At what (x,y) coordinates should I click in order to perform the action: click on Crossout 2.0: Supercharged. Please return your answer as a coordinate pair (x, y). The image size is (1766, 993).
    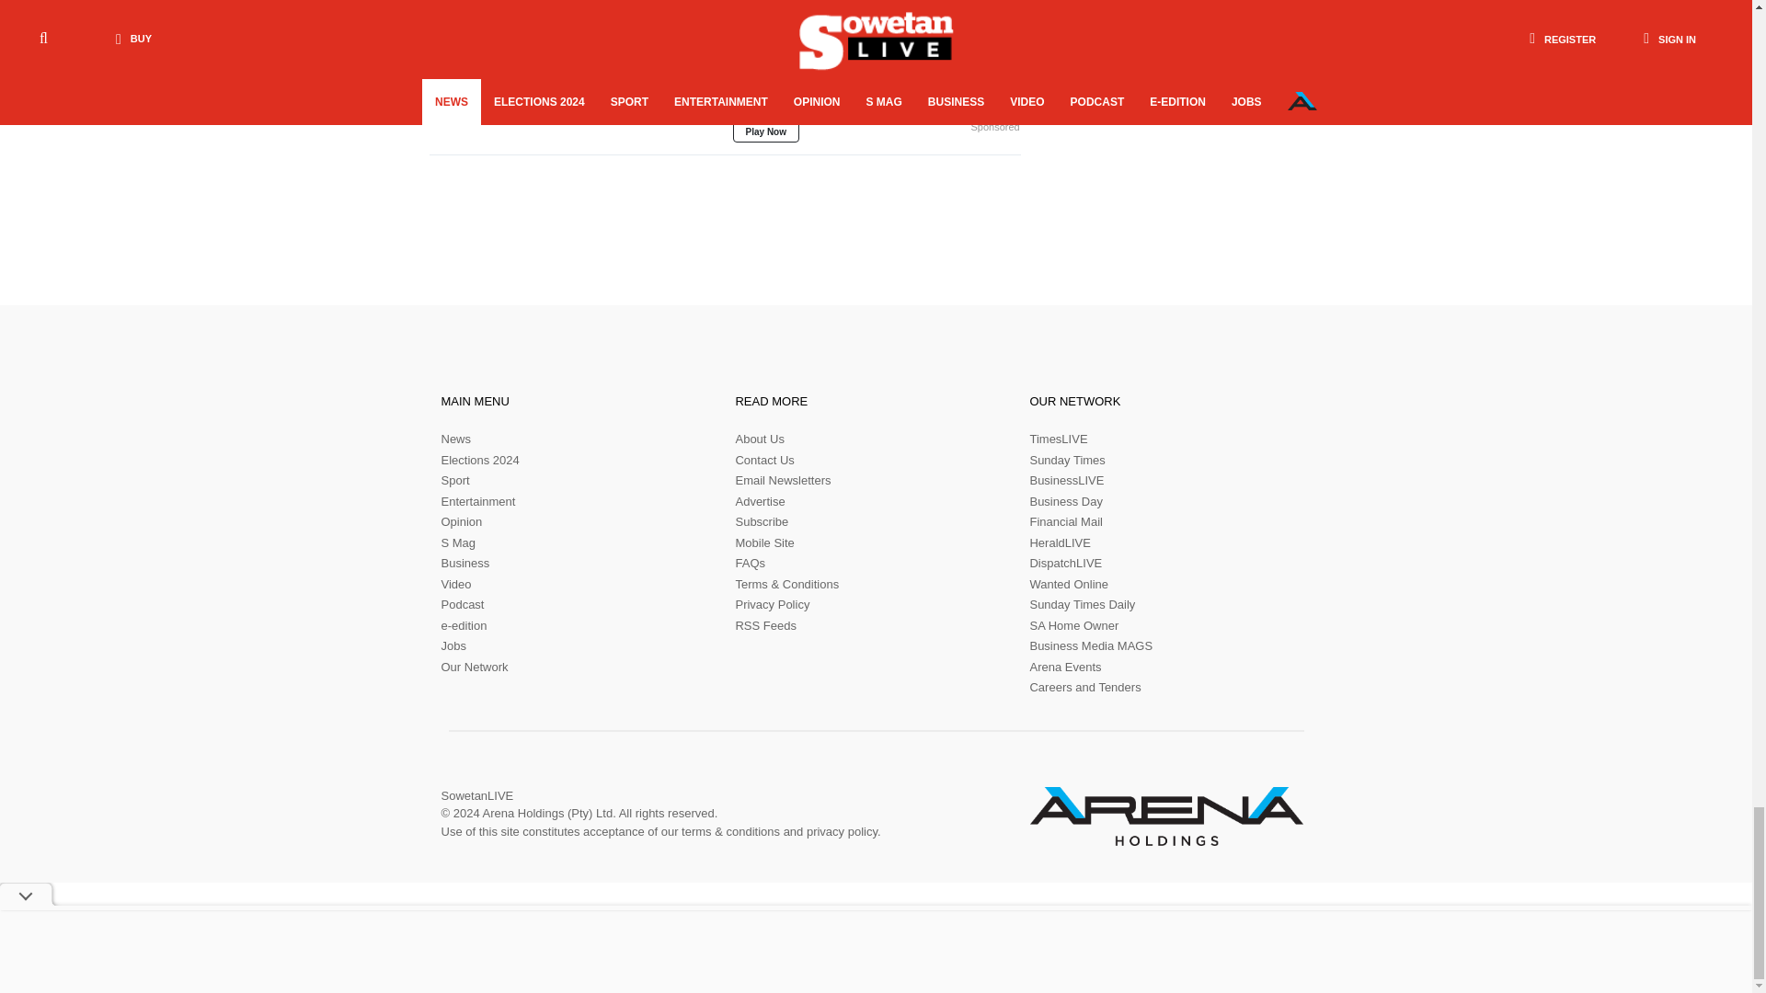
    Looking at the image, I should click on (574, 59).